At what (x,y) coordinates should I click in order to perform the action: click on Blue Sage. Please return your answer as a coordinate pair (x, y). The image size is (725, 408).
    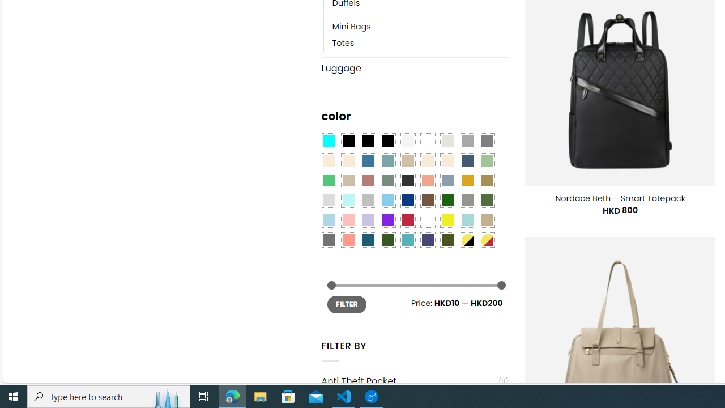
    Looking at the image, I should click on (387, 160).